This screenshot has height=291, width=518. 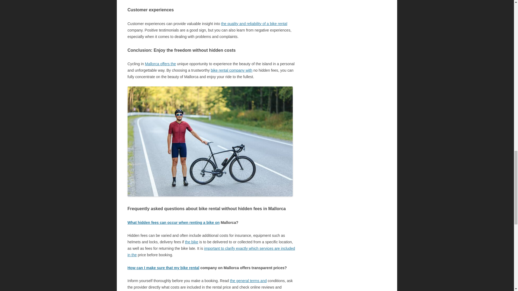 What do you see at coordinates (163, 268) in the screenshot?
I see `How can I make sure that my bike rental` at bounding box center [163, 268].